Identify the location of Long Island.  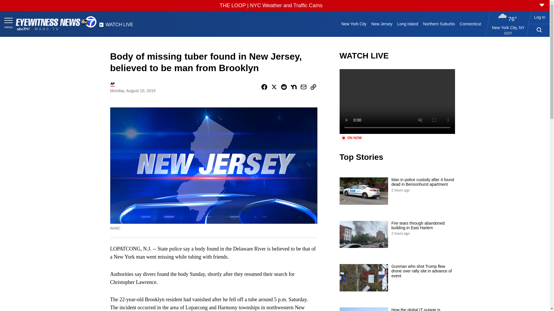
(407, 24).